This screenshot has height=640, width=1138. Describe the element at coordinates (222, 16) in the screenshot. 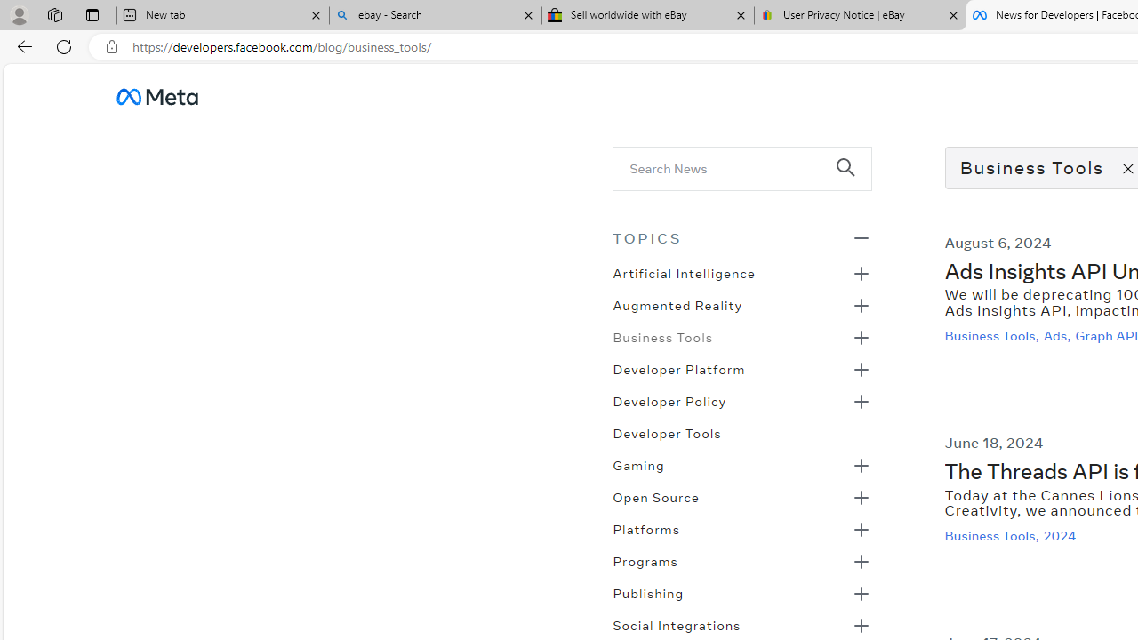

I see `New tab` at that location.